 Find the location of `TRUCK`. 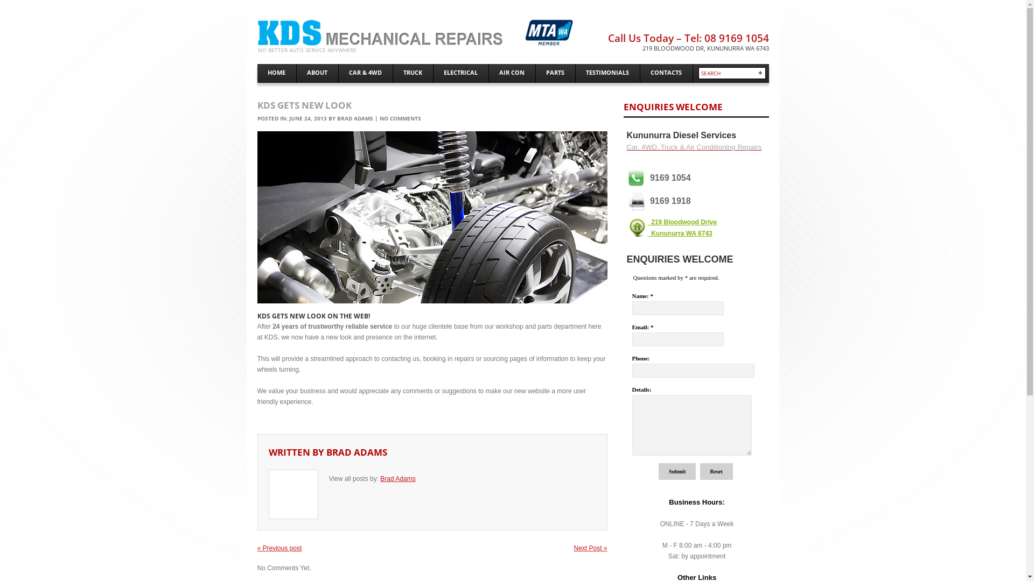

TRUCK is located at coordinates (413, 73).